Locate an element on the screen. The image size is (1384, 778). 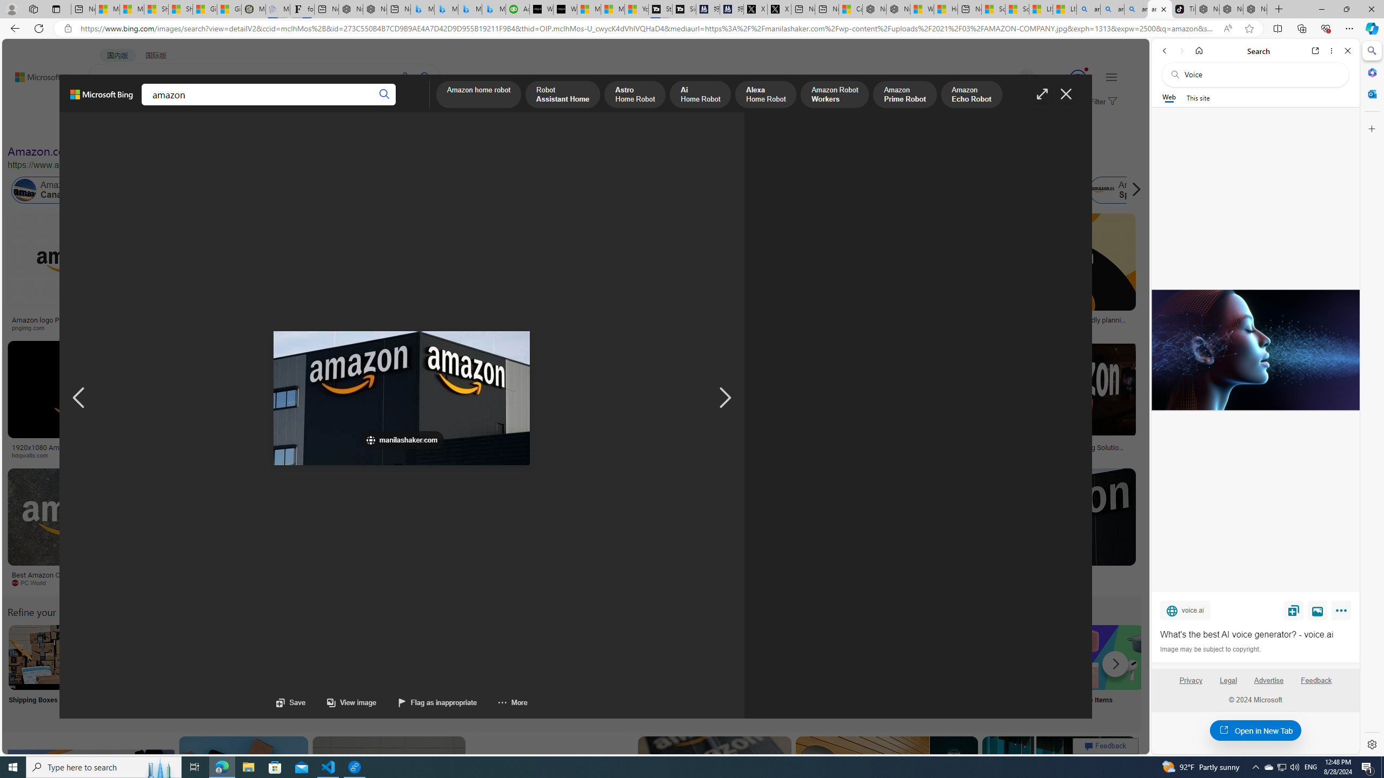
Sign My Account is located at coordinates (683, 671).